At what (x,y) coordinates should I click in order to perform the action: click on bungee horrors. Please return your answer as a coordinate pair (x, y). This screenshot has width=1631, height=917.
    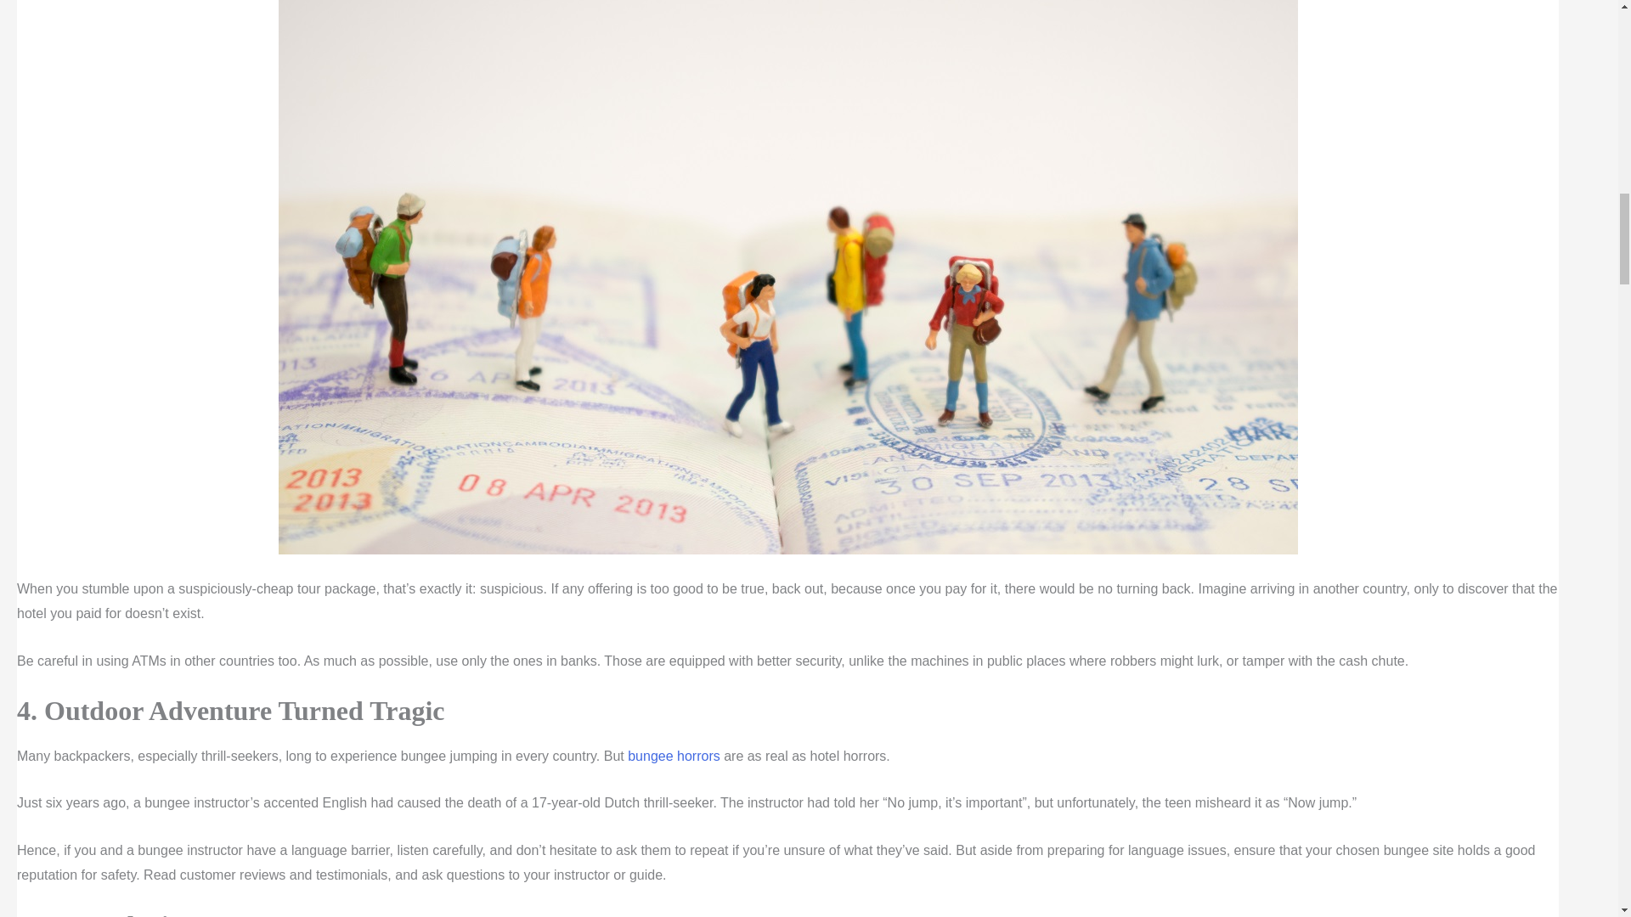
    Looking at the image, I should click on (674, 756).